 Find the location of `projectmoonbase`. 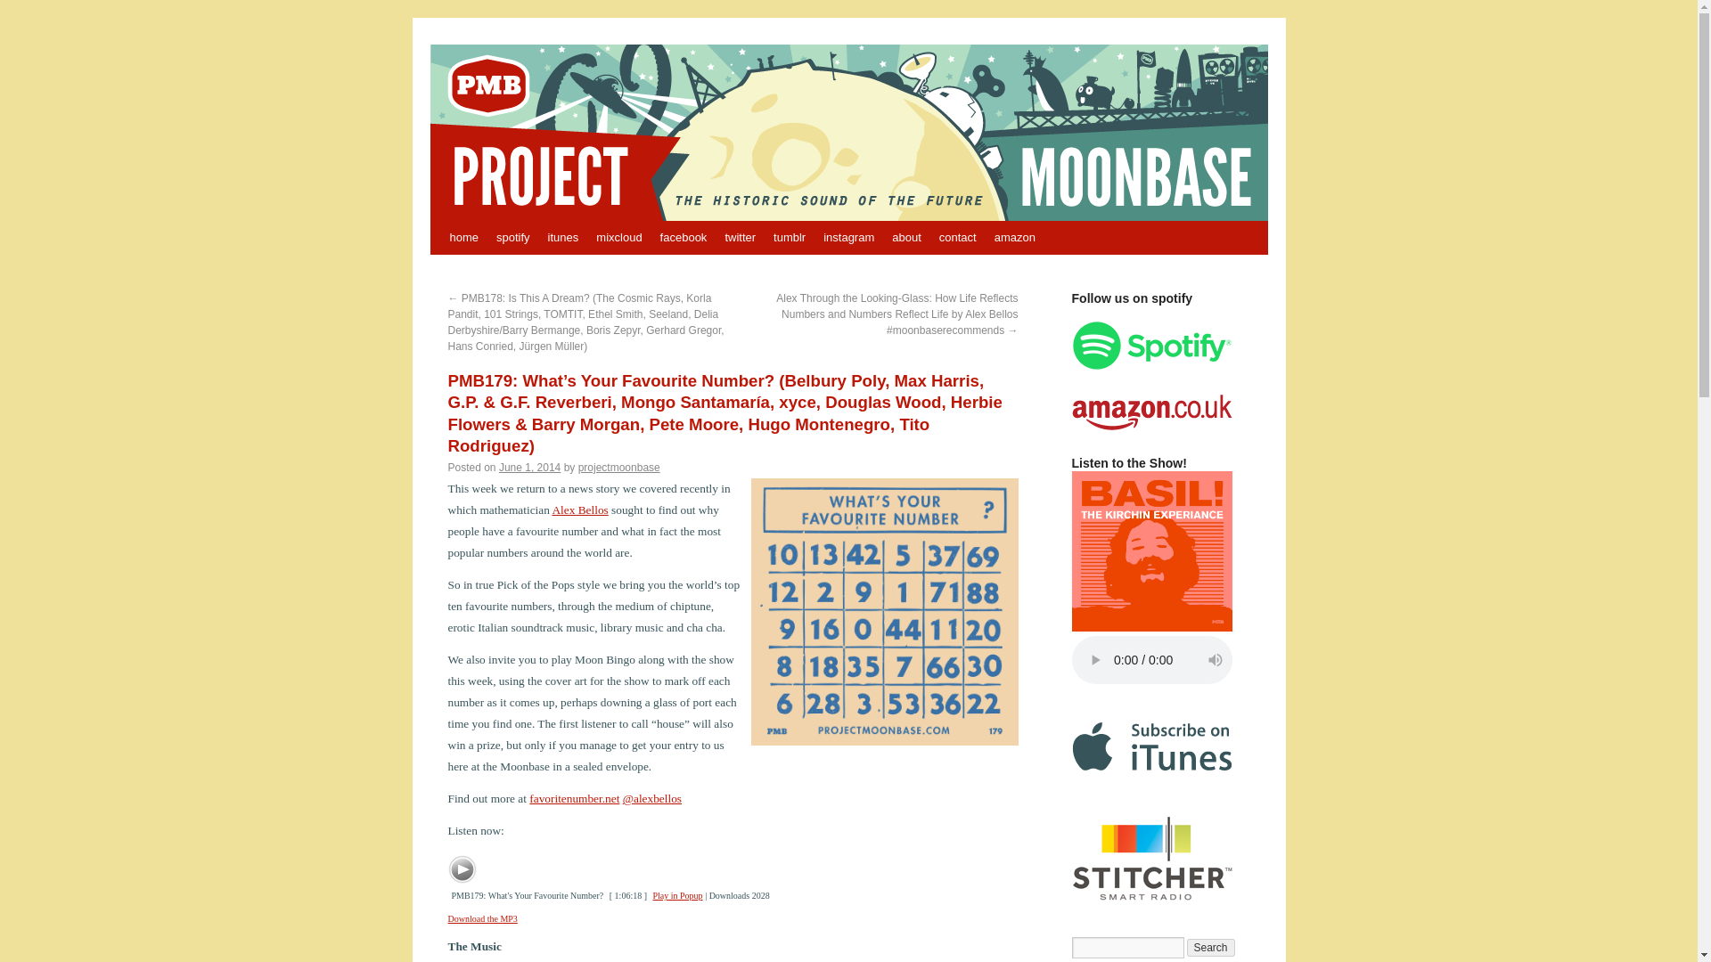

projectmoonbase is located at coordinates (618, 468).